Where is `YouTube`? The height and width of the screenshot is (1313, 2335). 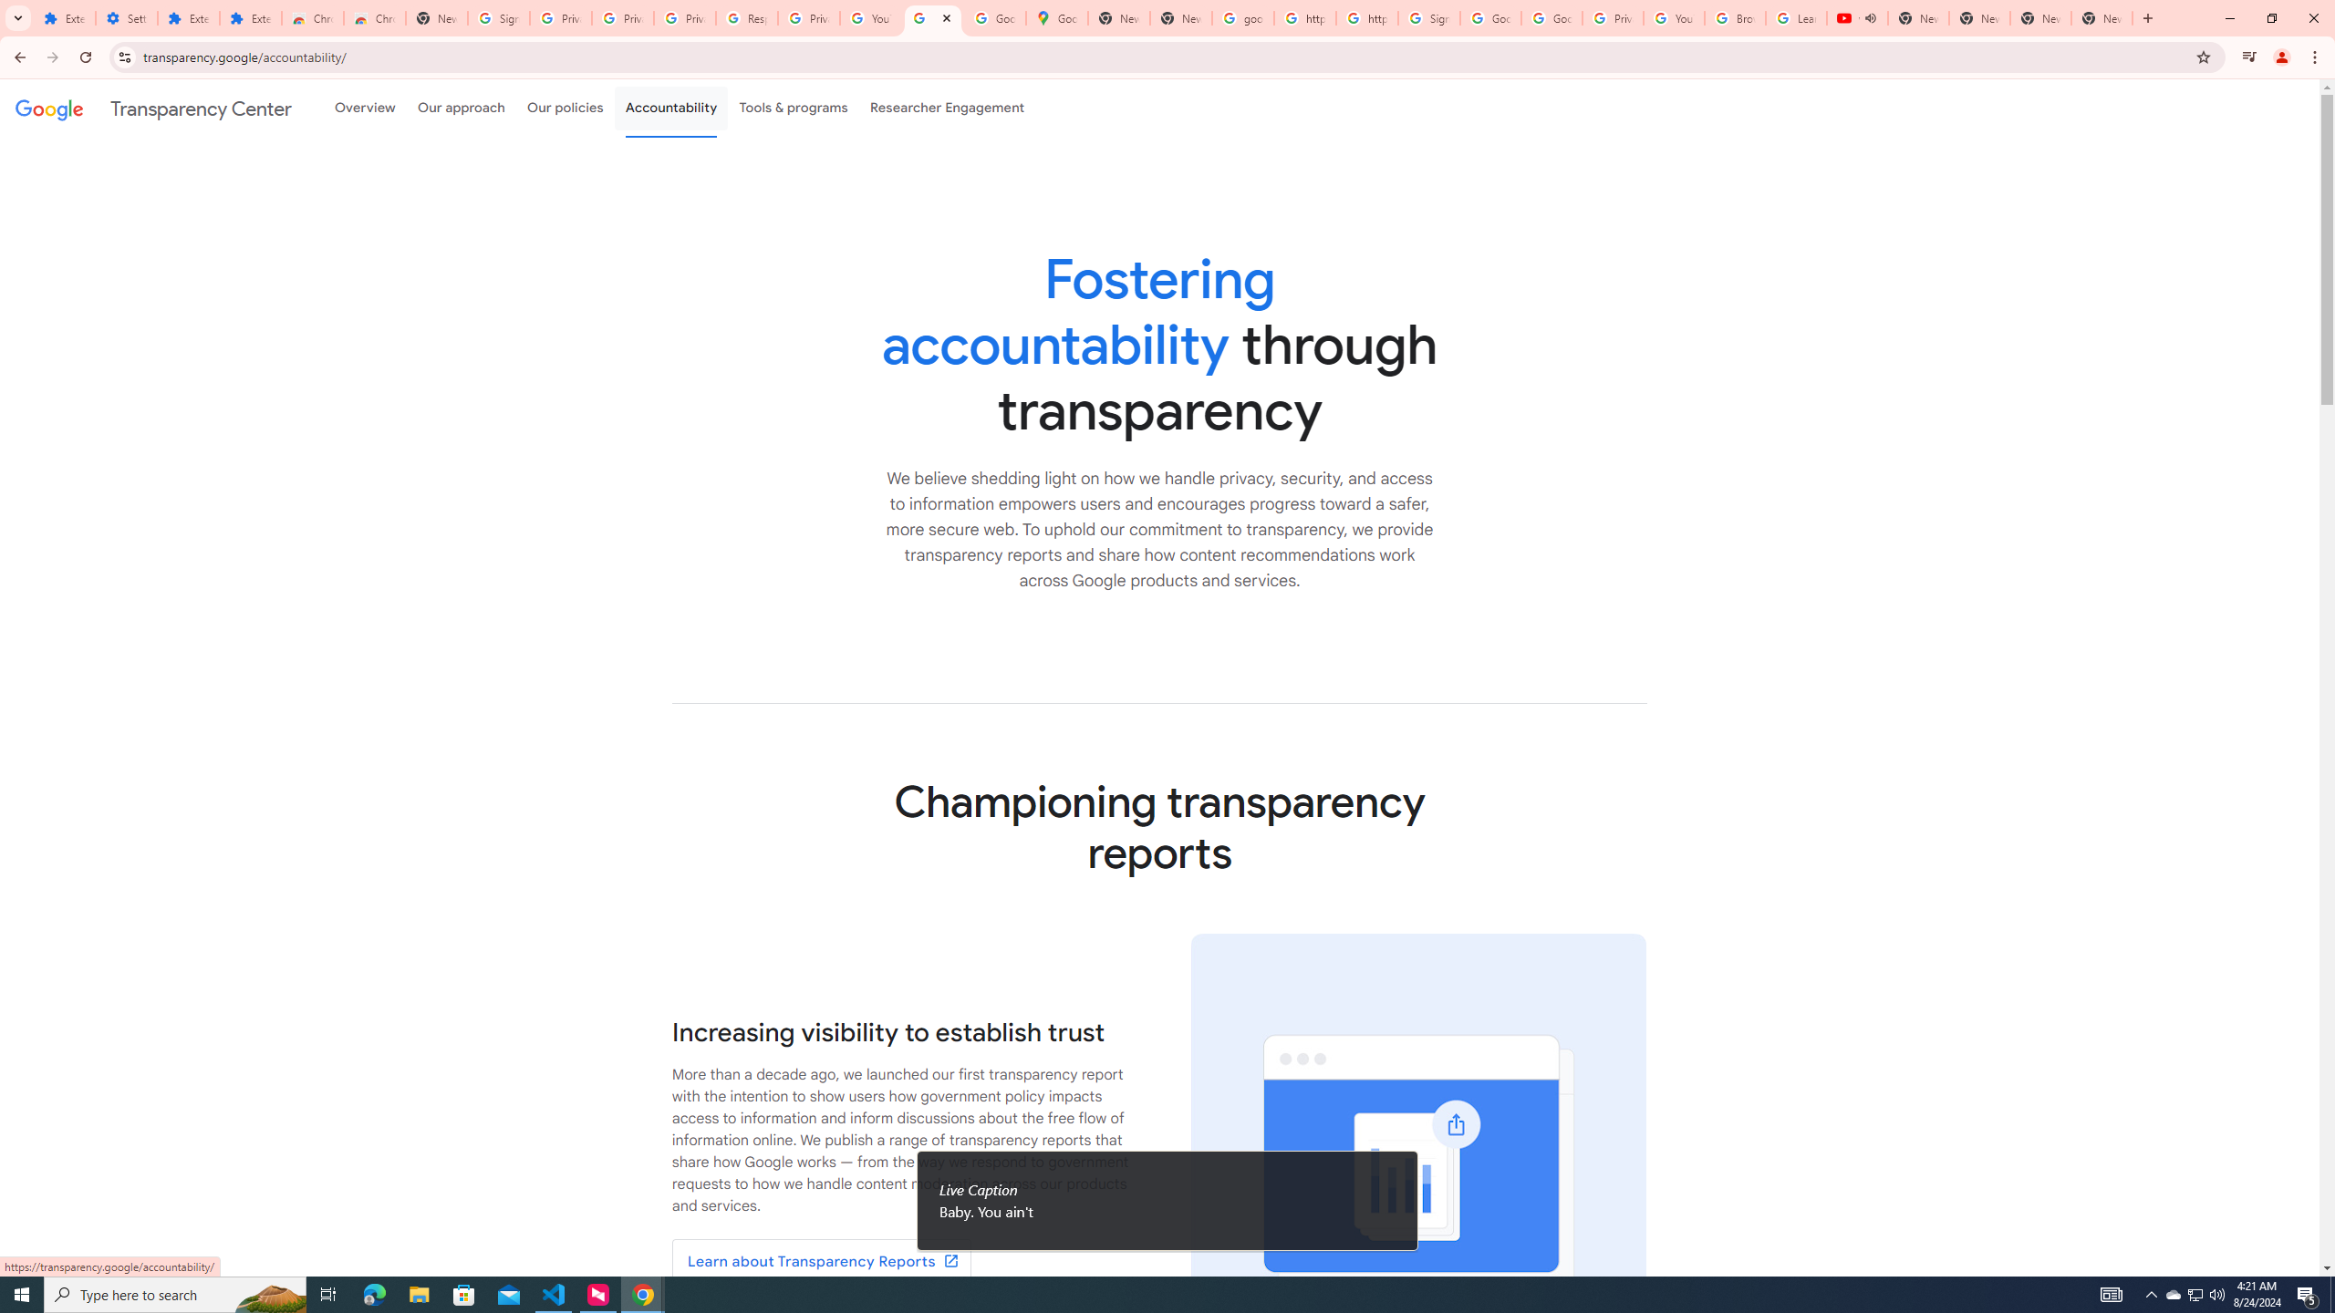 YouTube is located at coordinates (870, 18).